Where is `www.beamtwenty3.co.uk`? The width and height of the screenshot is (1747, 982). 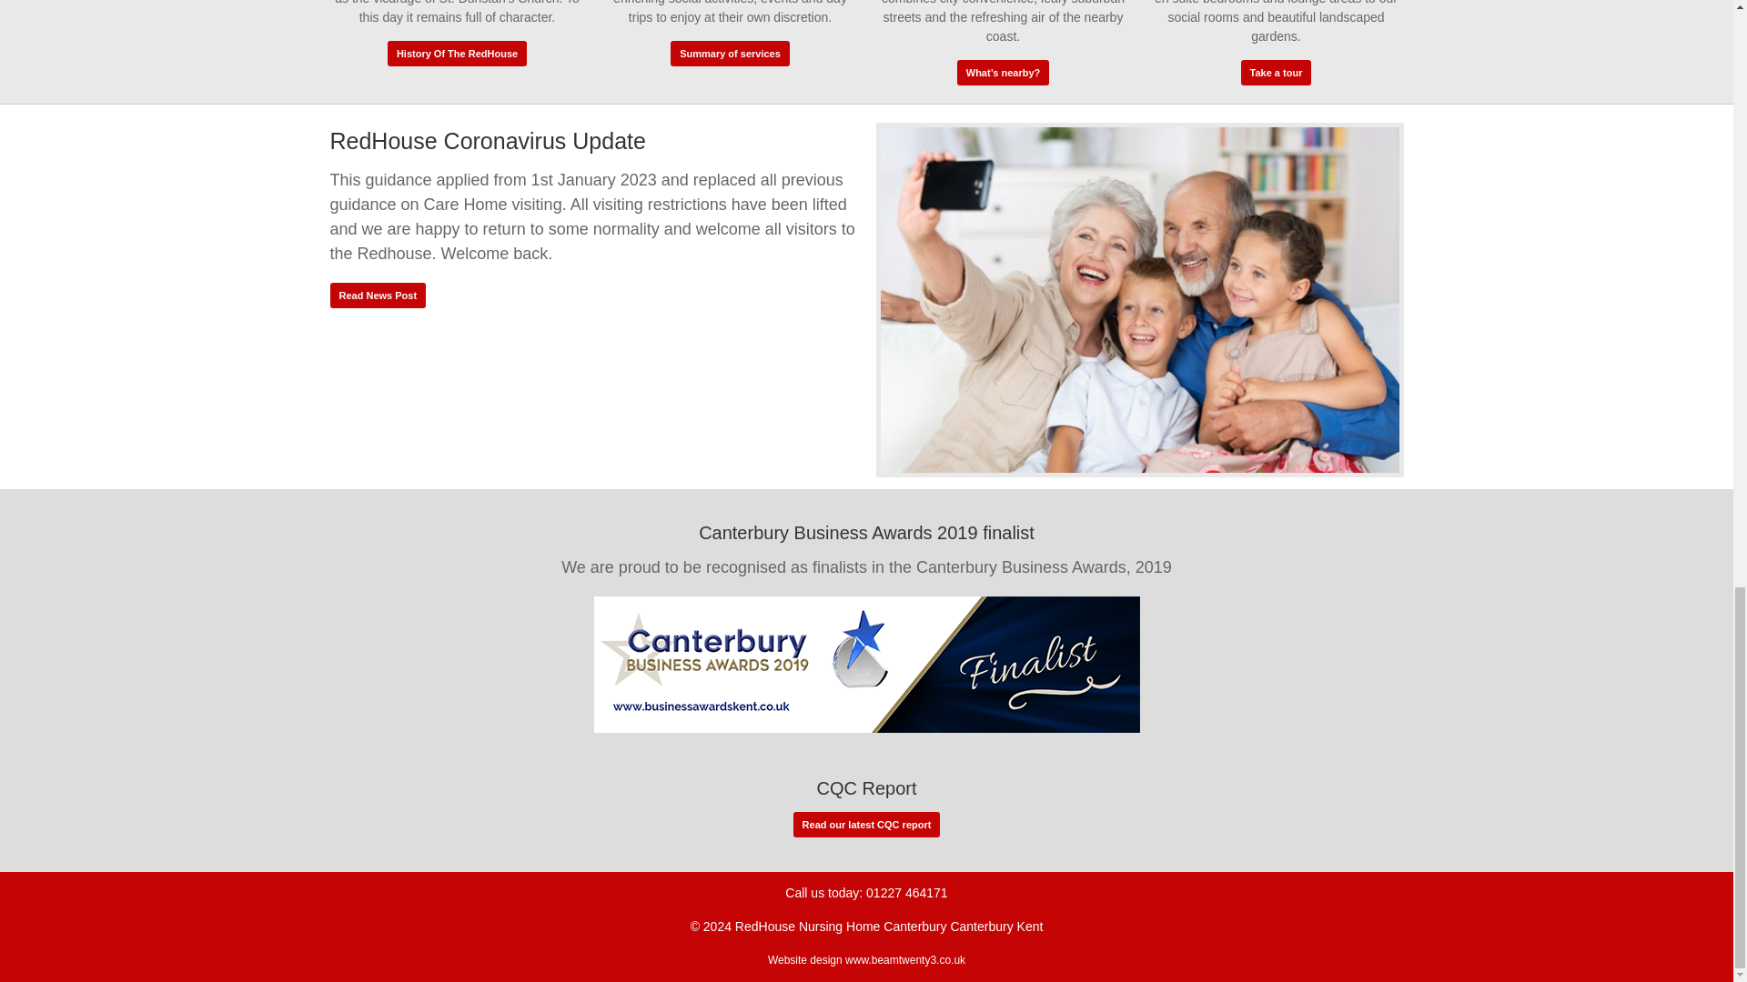 www.beamtwenty3.co.uk is located at coordinates (905, 959).